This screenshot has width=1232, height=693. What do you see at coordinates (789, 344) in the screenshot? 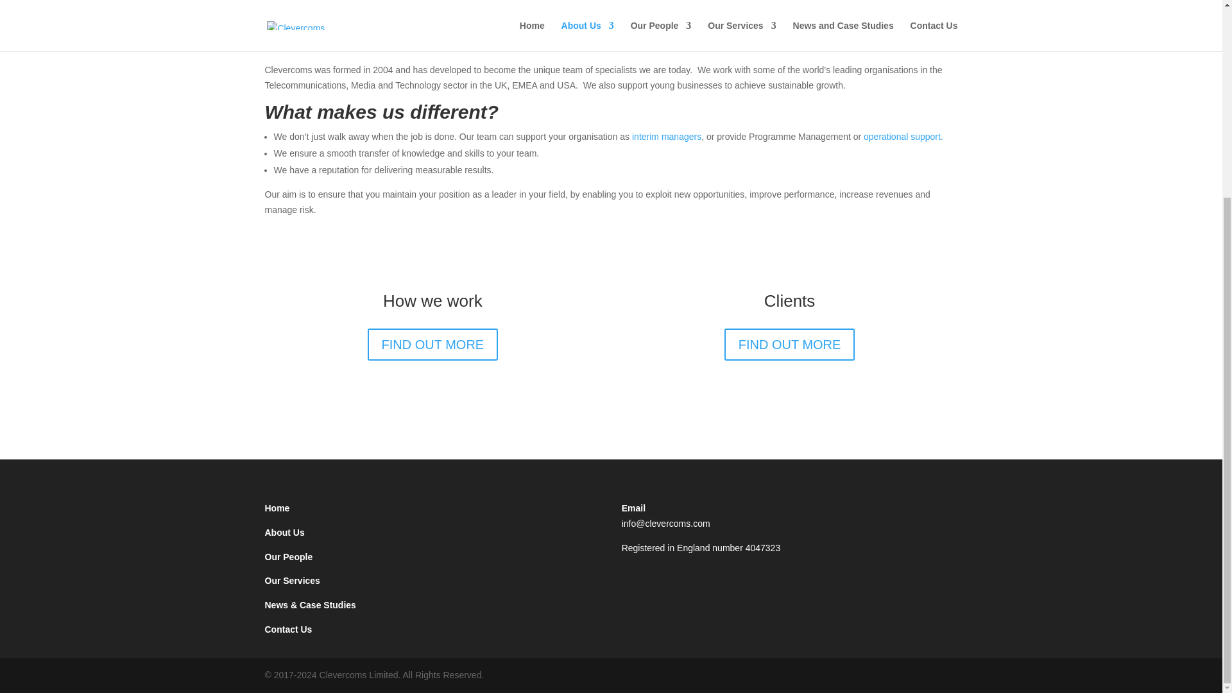
I see `FIND OUT MORE` at bounding box center [789, 344].